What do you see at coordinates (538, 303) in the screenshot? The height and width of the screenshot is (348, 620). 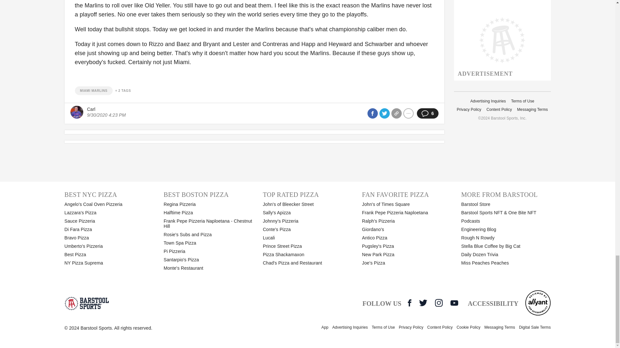 I see `Reviewed by Allyant for accessibility` at bounding box center [538, 303].